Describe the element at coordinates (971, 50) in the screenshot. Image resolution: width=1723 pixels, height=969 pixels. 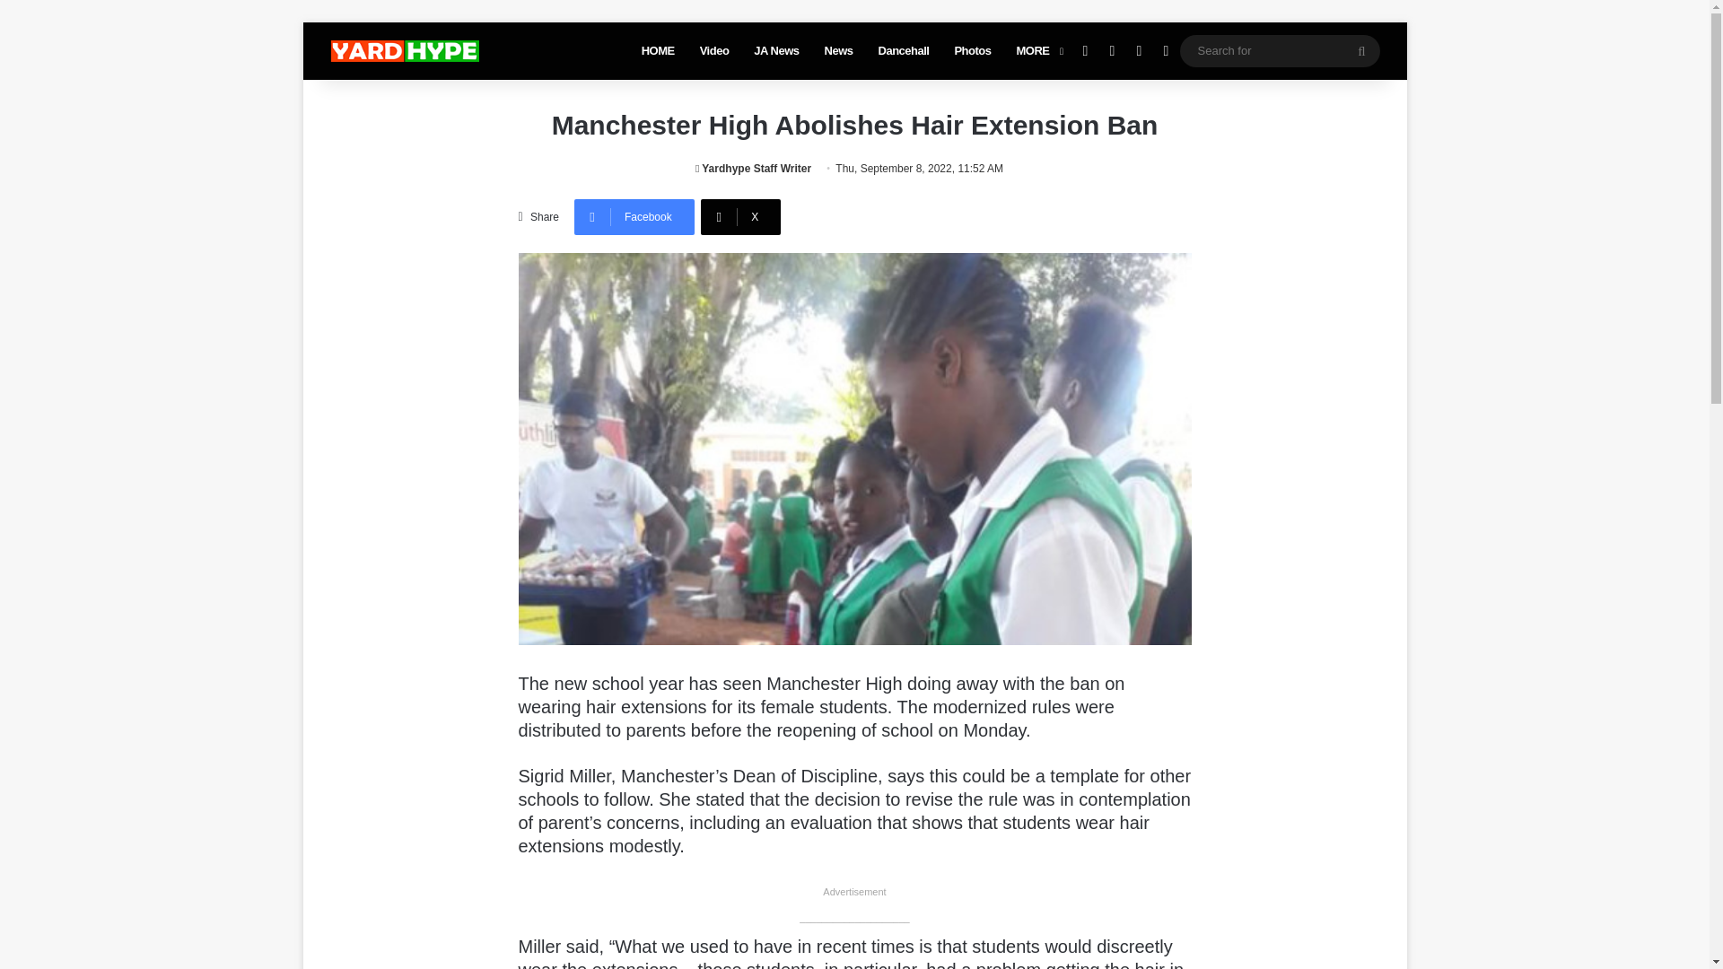
I see `Photos` at that location.